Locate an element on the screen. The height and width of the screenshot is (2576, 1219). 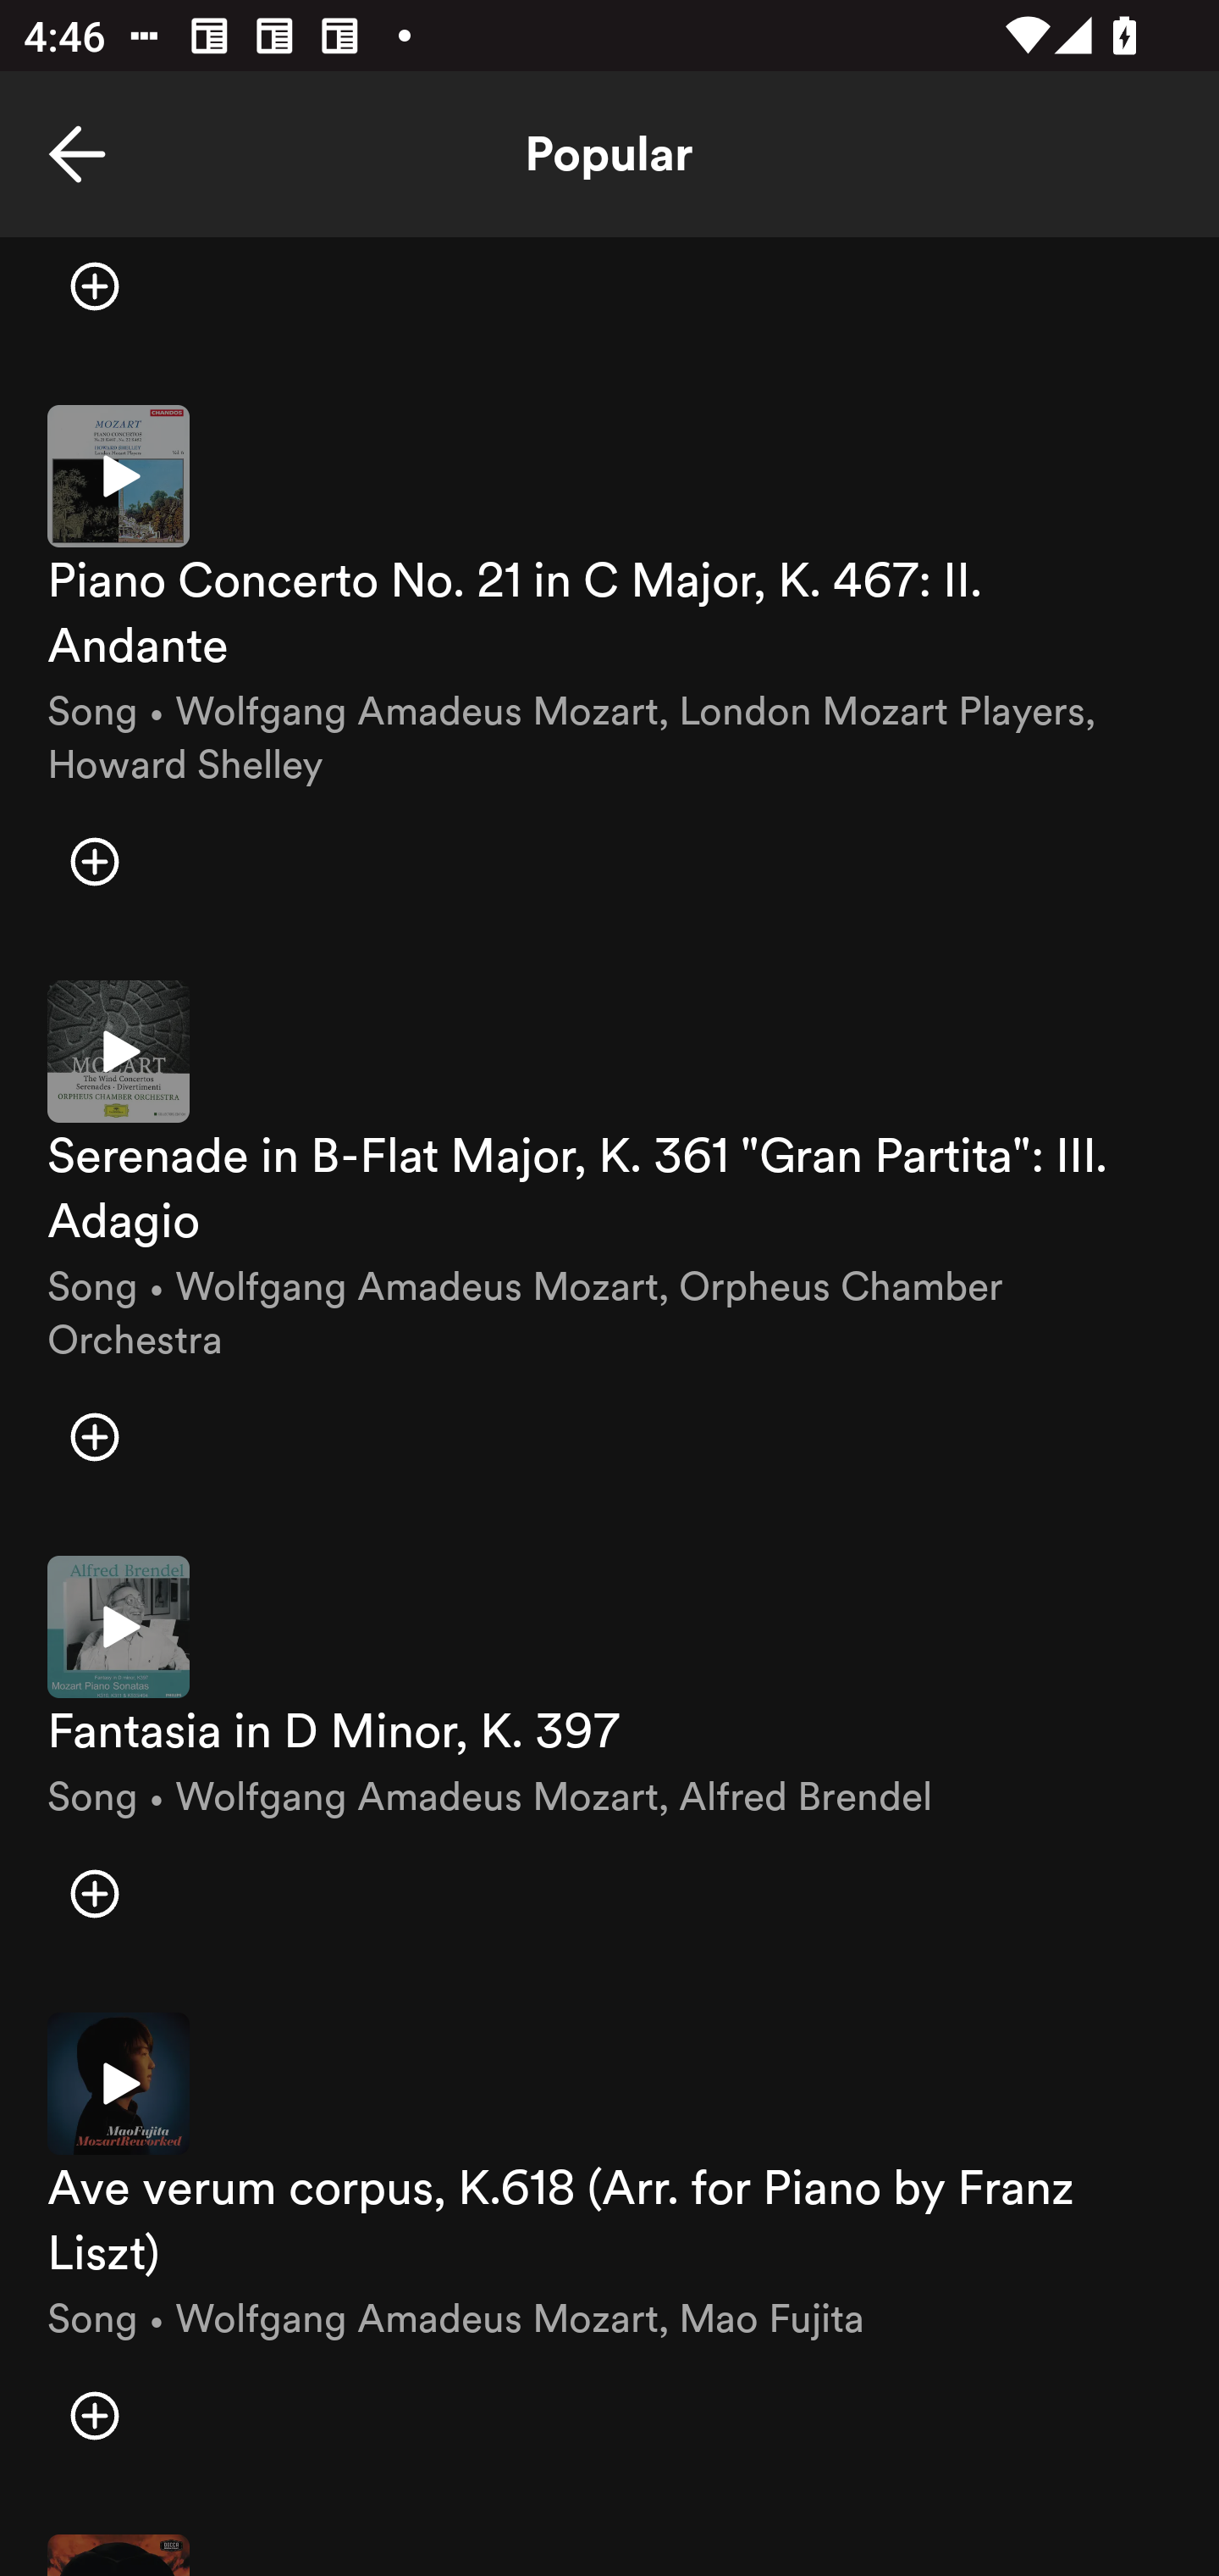
Play preview is located at coordinates (119, 1052).